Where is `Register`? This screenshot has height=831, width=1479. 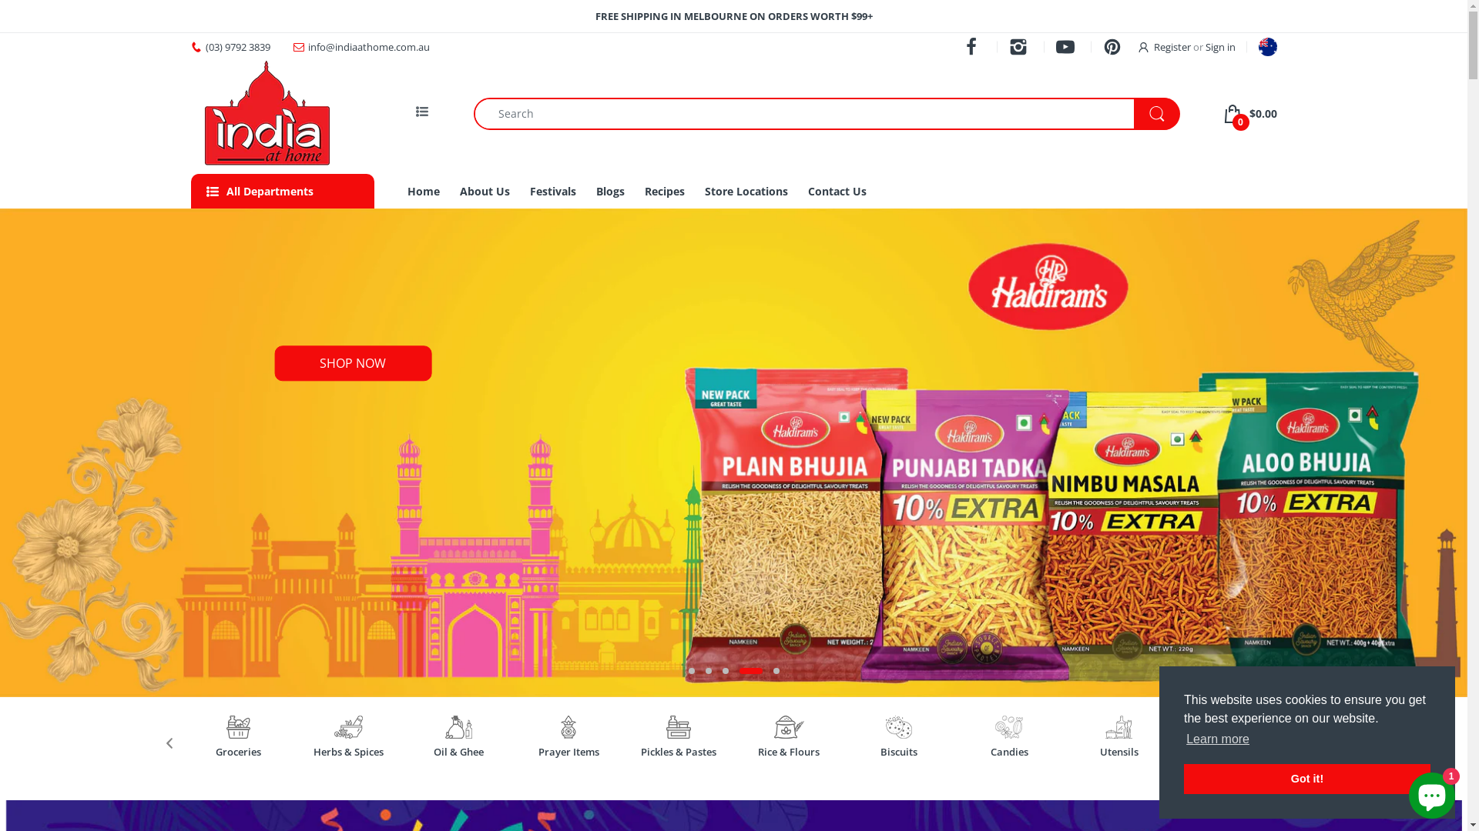
Register is located at coordinates (1165, 47).